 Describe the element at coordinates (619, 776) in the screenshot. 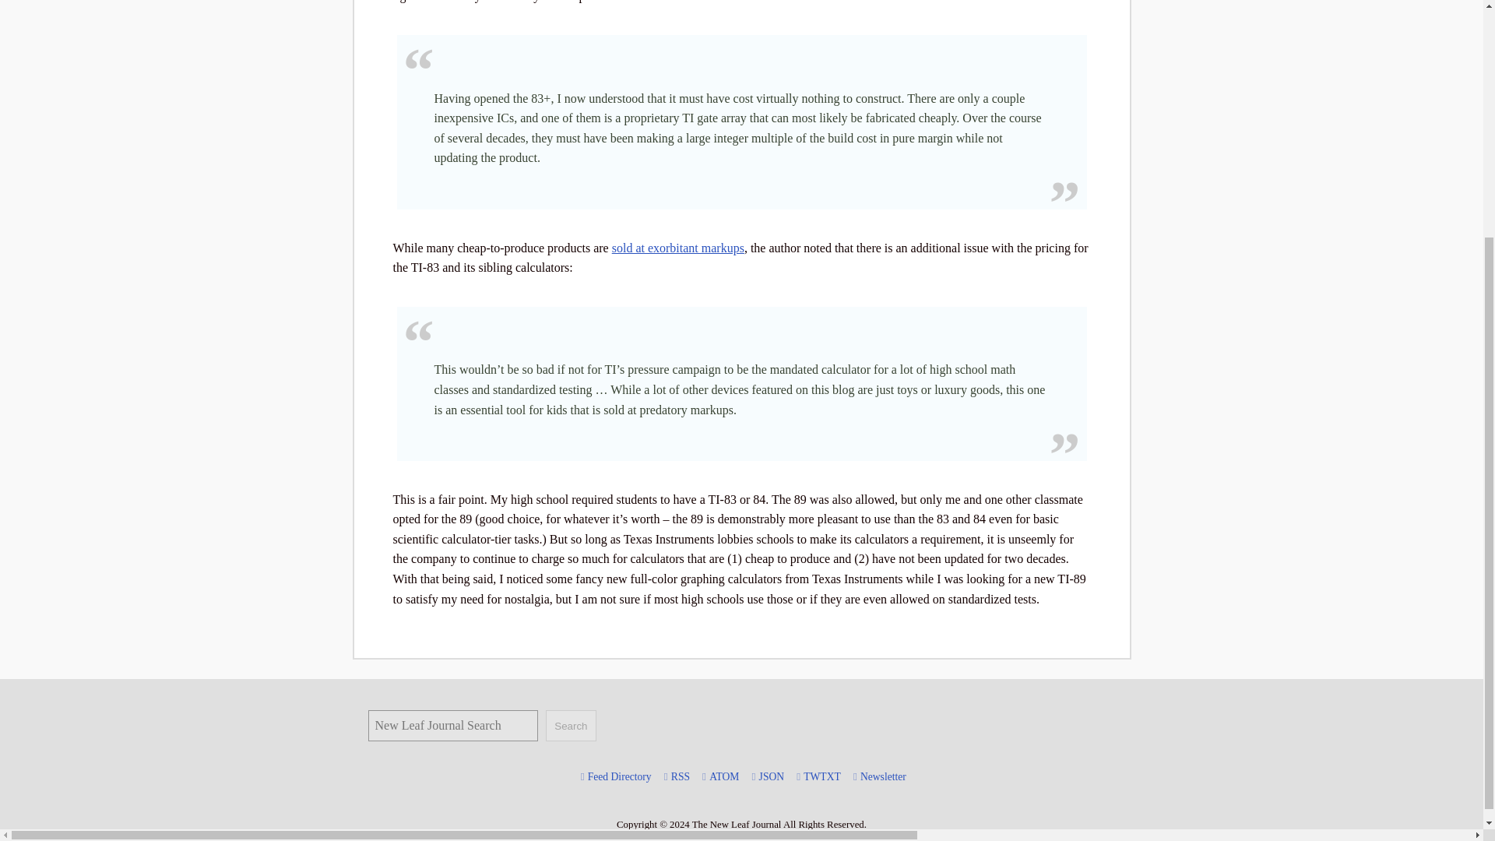

I see `Feed Directory` at that location.